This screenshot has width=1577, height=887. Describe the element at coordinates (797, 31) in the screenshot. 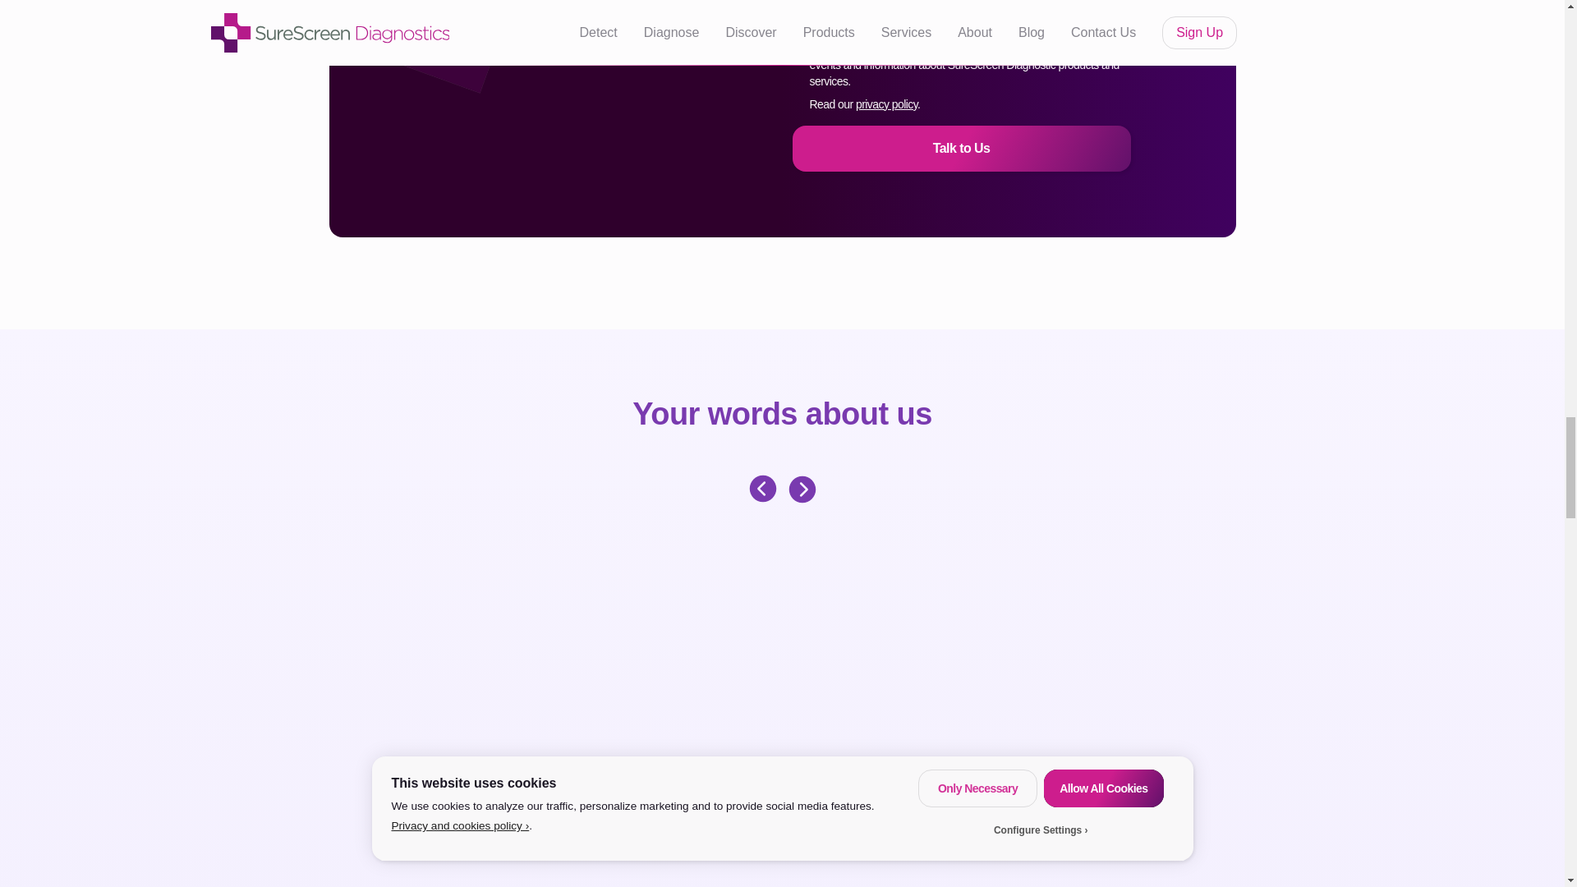

I see `checked` at that location.